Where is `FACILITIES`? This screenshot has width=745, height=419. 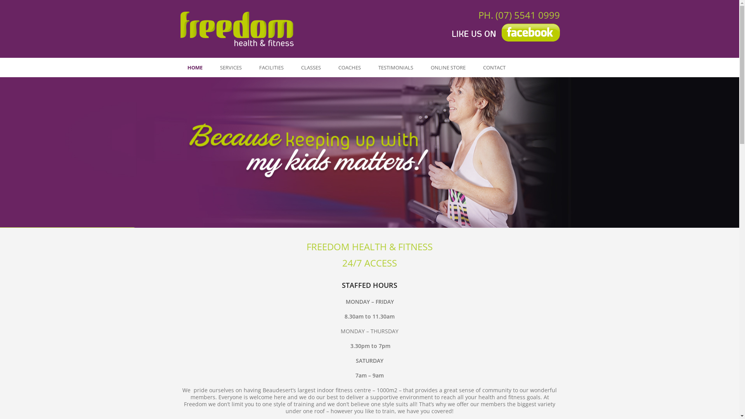 FACILITIES is located at coordinates (272, 68).